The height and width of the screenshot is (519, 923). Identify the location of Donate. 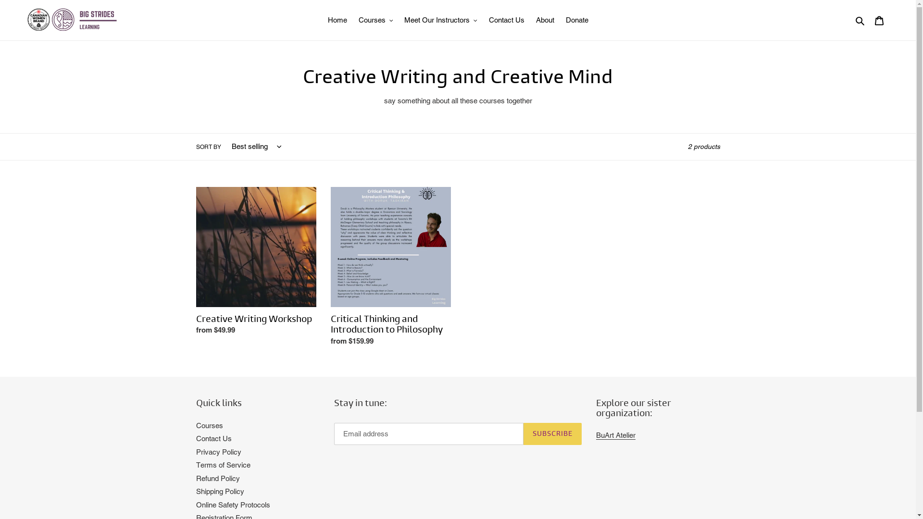
(577, 20).